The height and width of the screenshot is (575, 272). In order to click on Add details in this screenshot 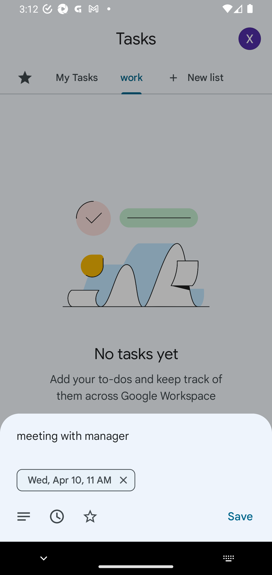, I will do `click(24, 516)`.